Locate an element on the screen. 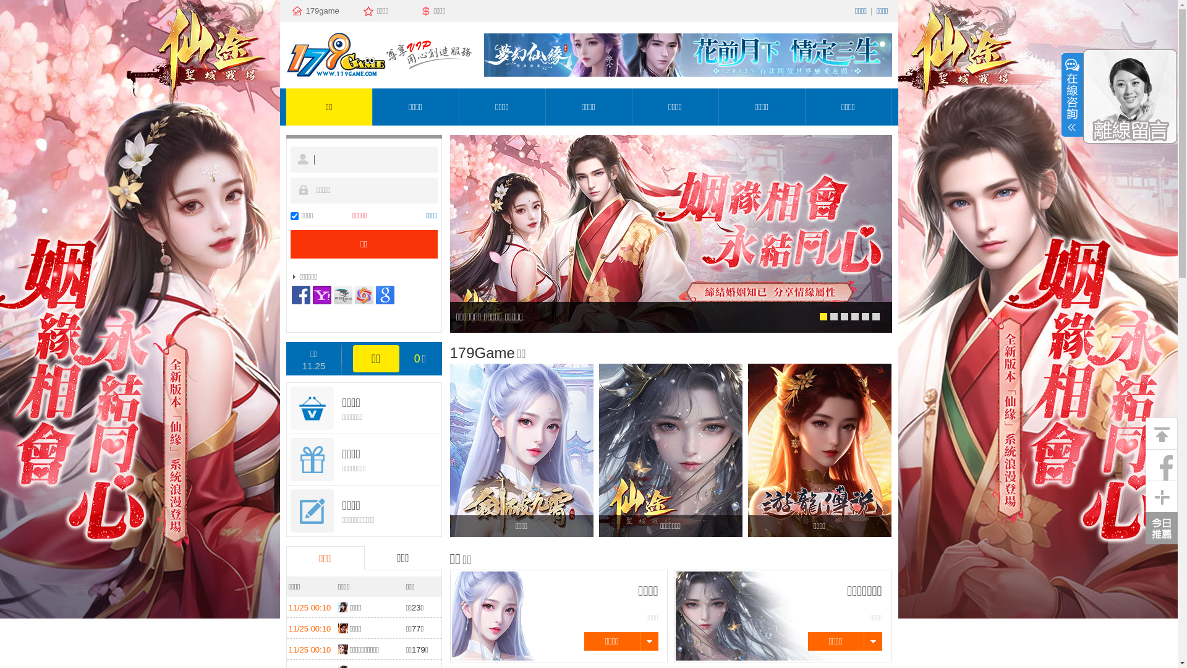 The height and width of the screenshot is (668, 1187). 5 is located at coordinates (875, 317).